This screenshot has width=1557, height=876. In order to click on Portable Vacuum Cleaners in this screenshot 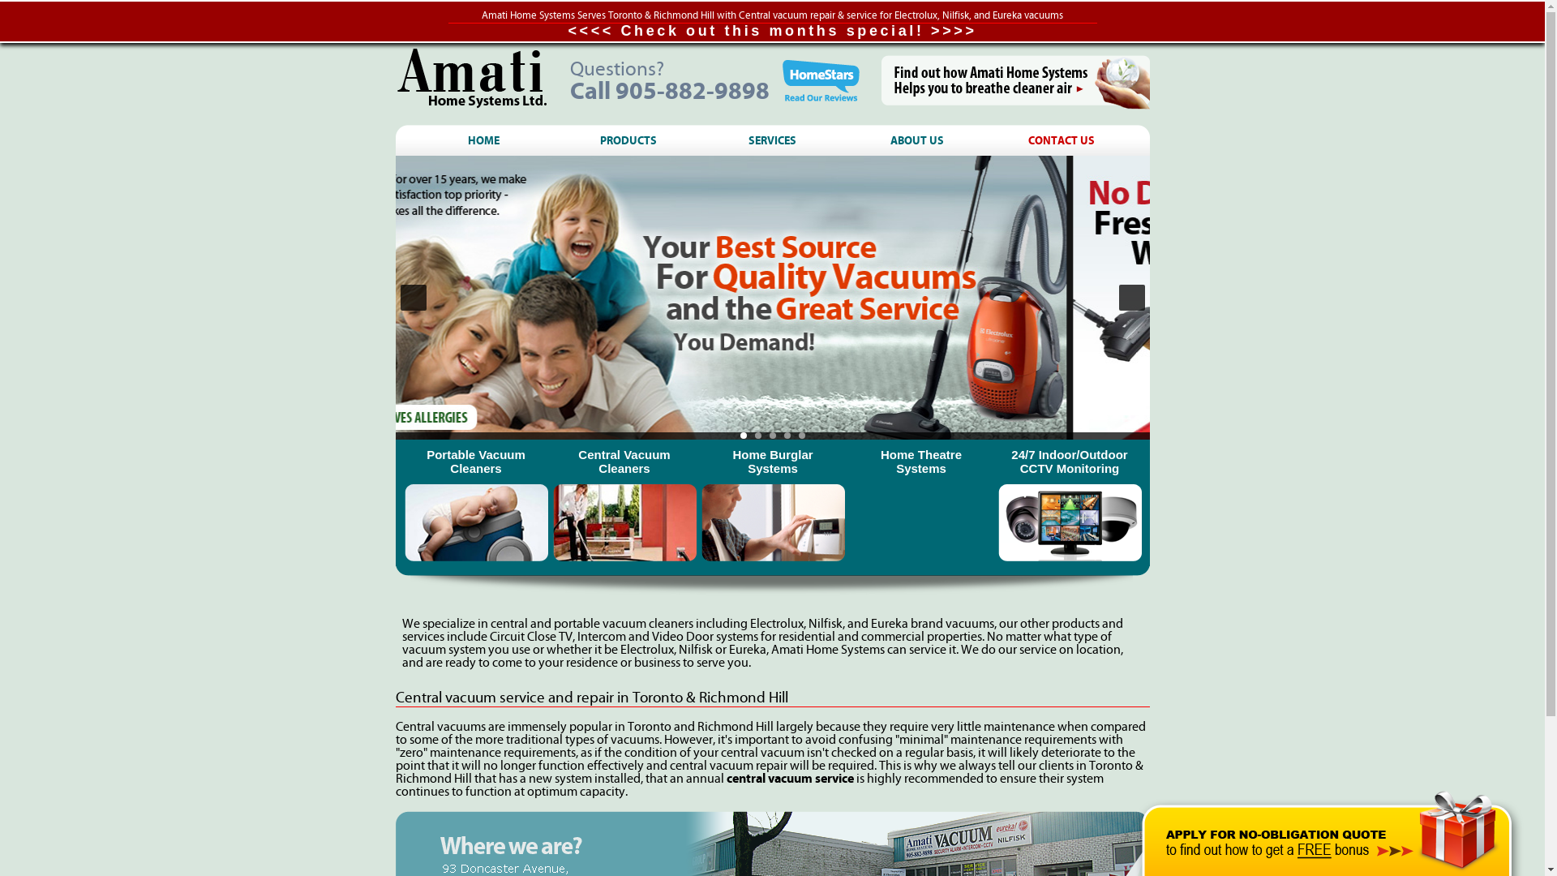, I will do `click(477, 503)`.